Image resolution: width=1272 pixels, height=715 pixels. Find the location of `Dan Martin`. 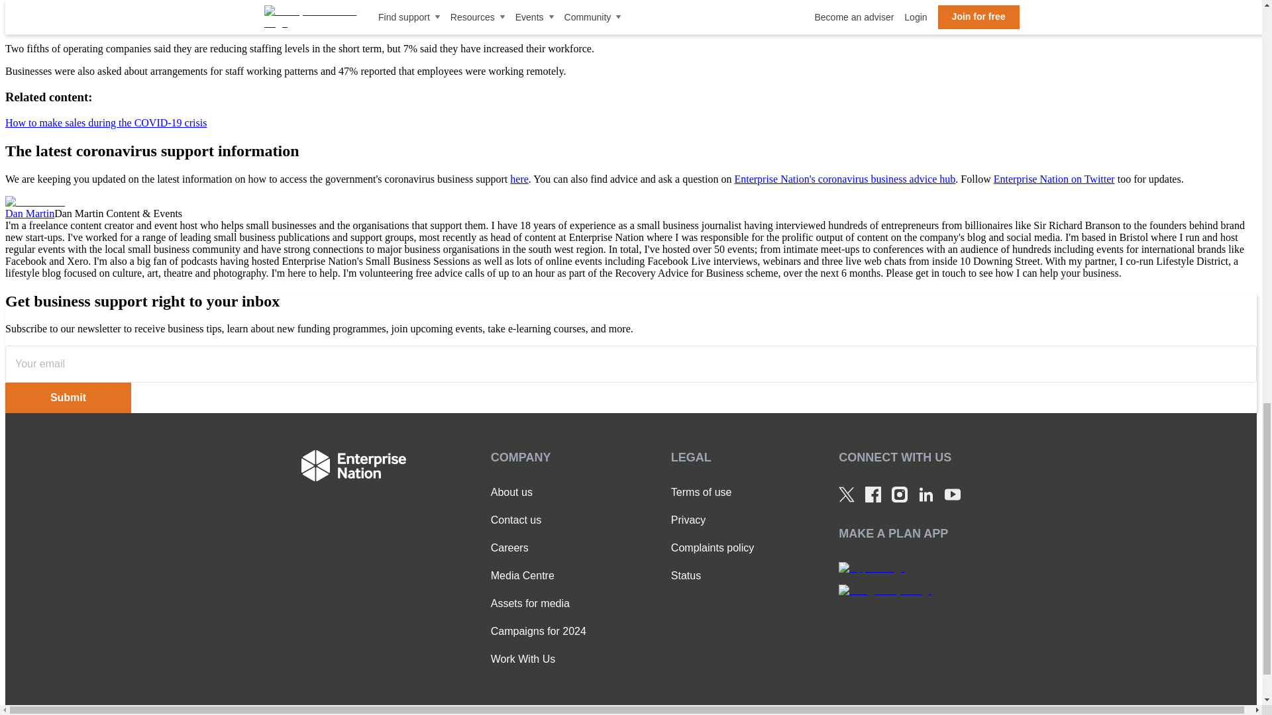

Dan Martin is located at coordinates (34, 201).